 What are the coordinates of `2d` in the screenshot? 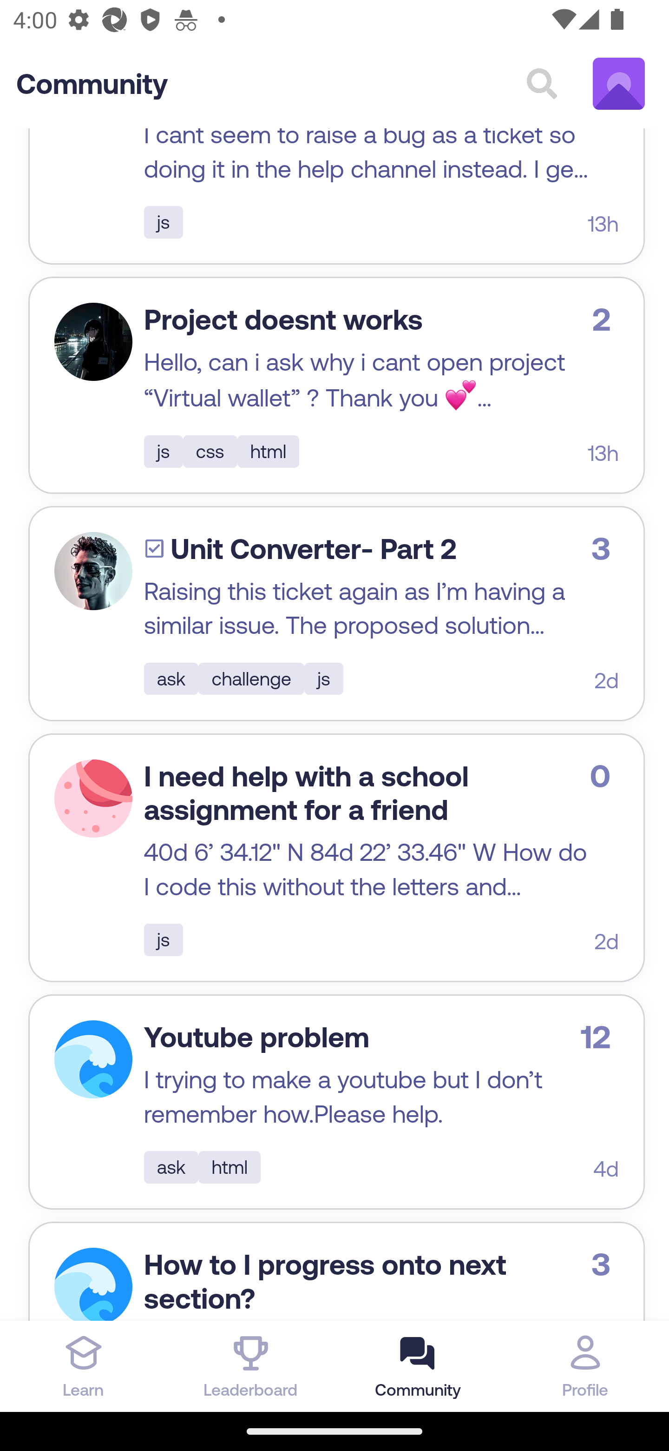 It's located at (606, 682).